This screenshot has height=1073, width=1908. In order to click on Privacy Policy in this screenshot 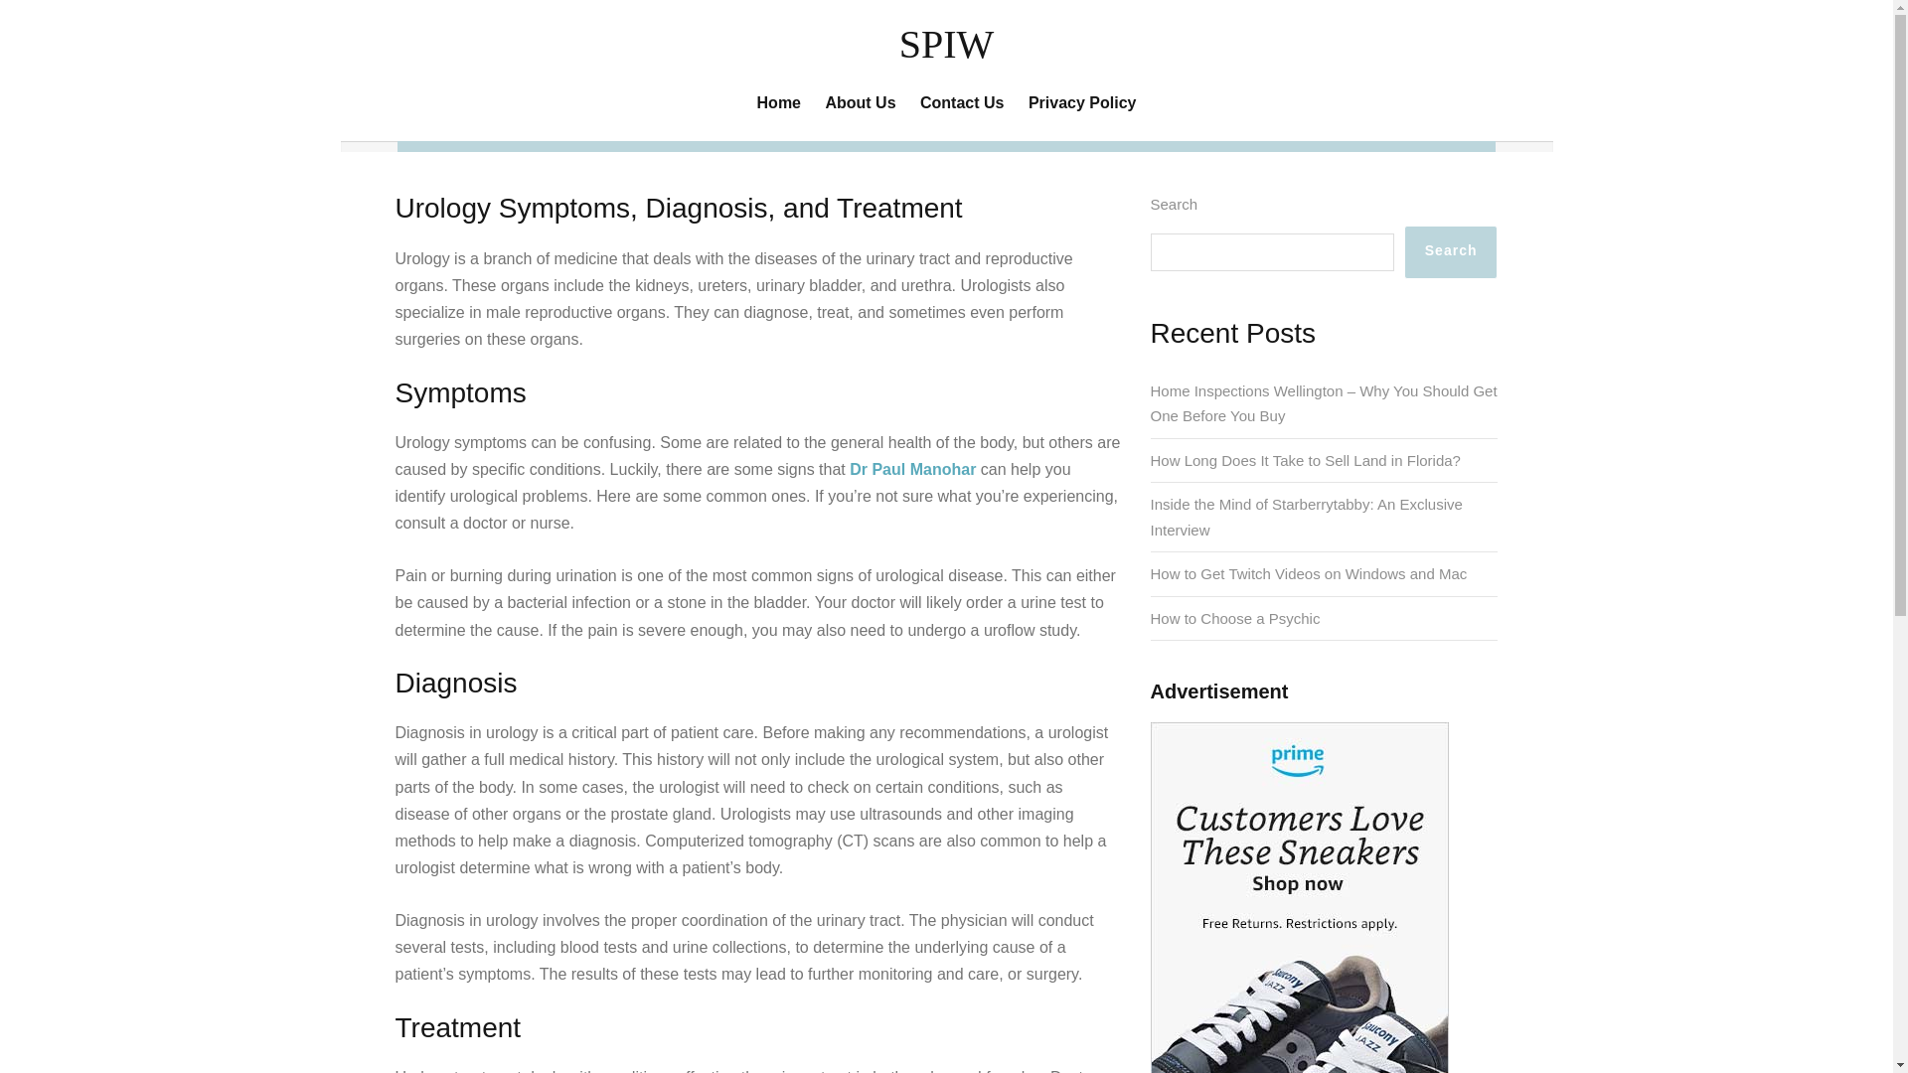, I will do `click(1081, 101)`.